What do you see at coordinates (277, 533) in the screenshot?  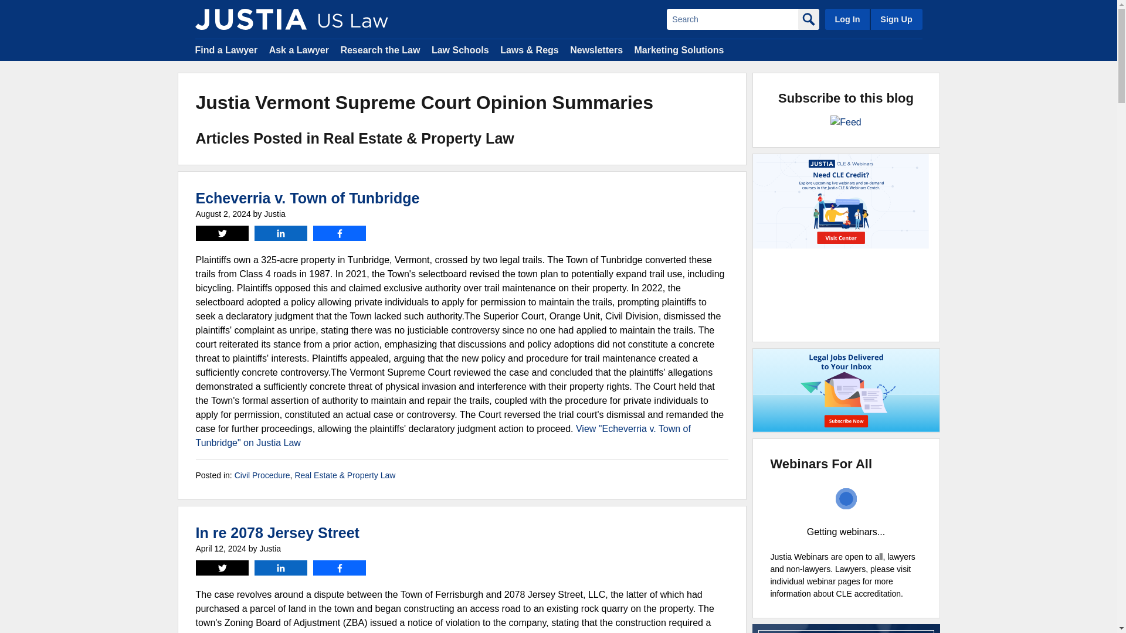 I see `Permalink to In re 2078 Jersey Street` at bounding box center [277, 533].